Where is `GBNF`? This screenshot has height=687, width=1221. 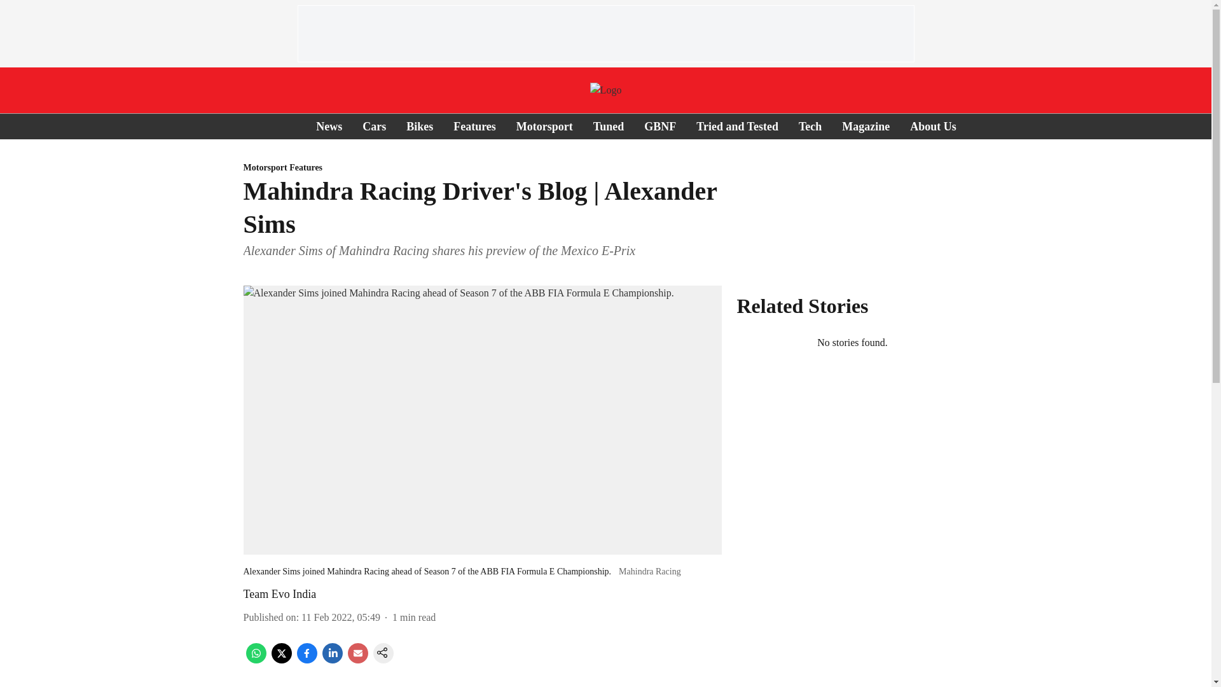 GBNF is located at coordinates (660, 126).